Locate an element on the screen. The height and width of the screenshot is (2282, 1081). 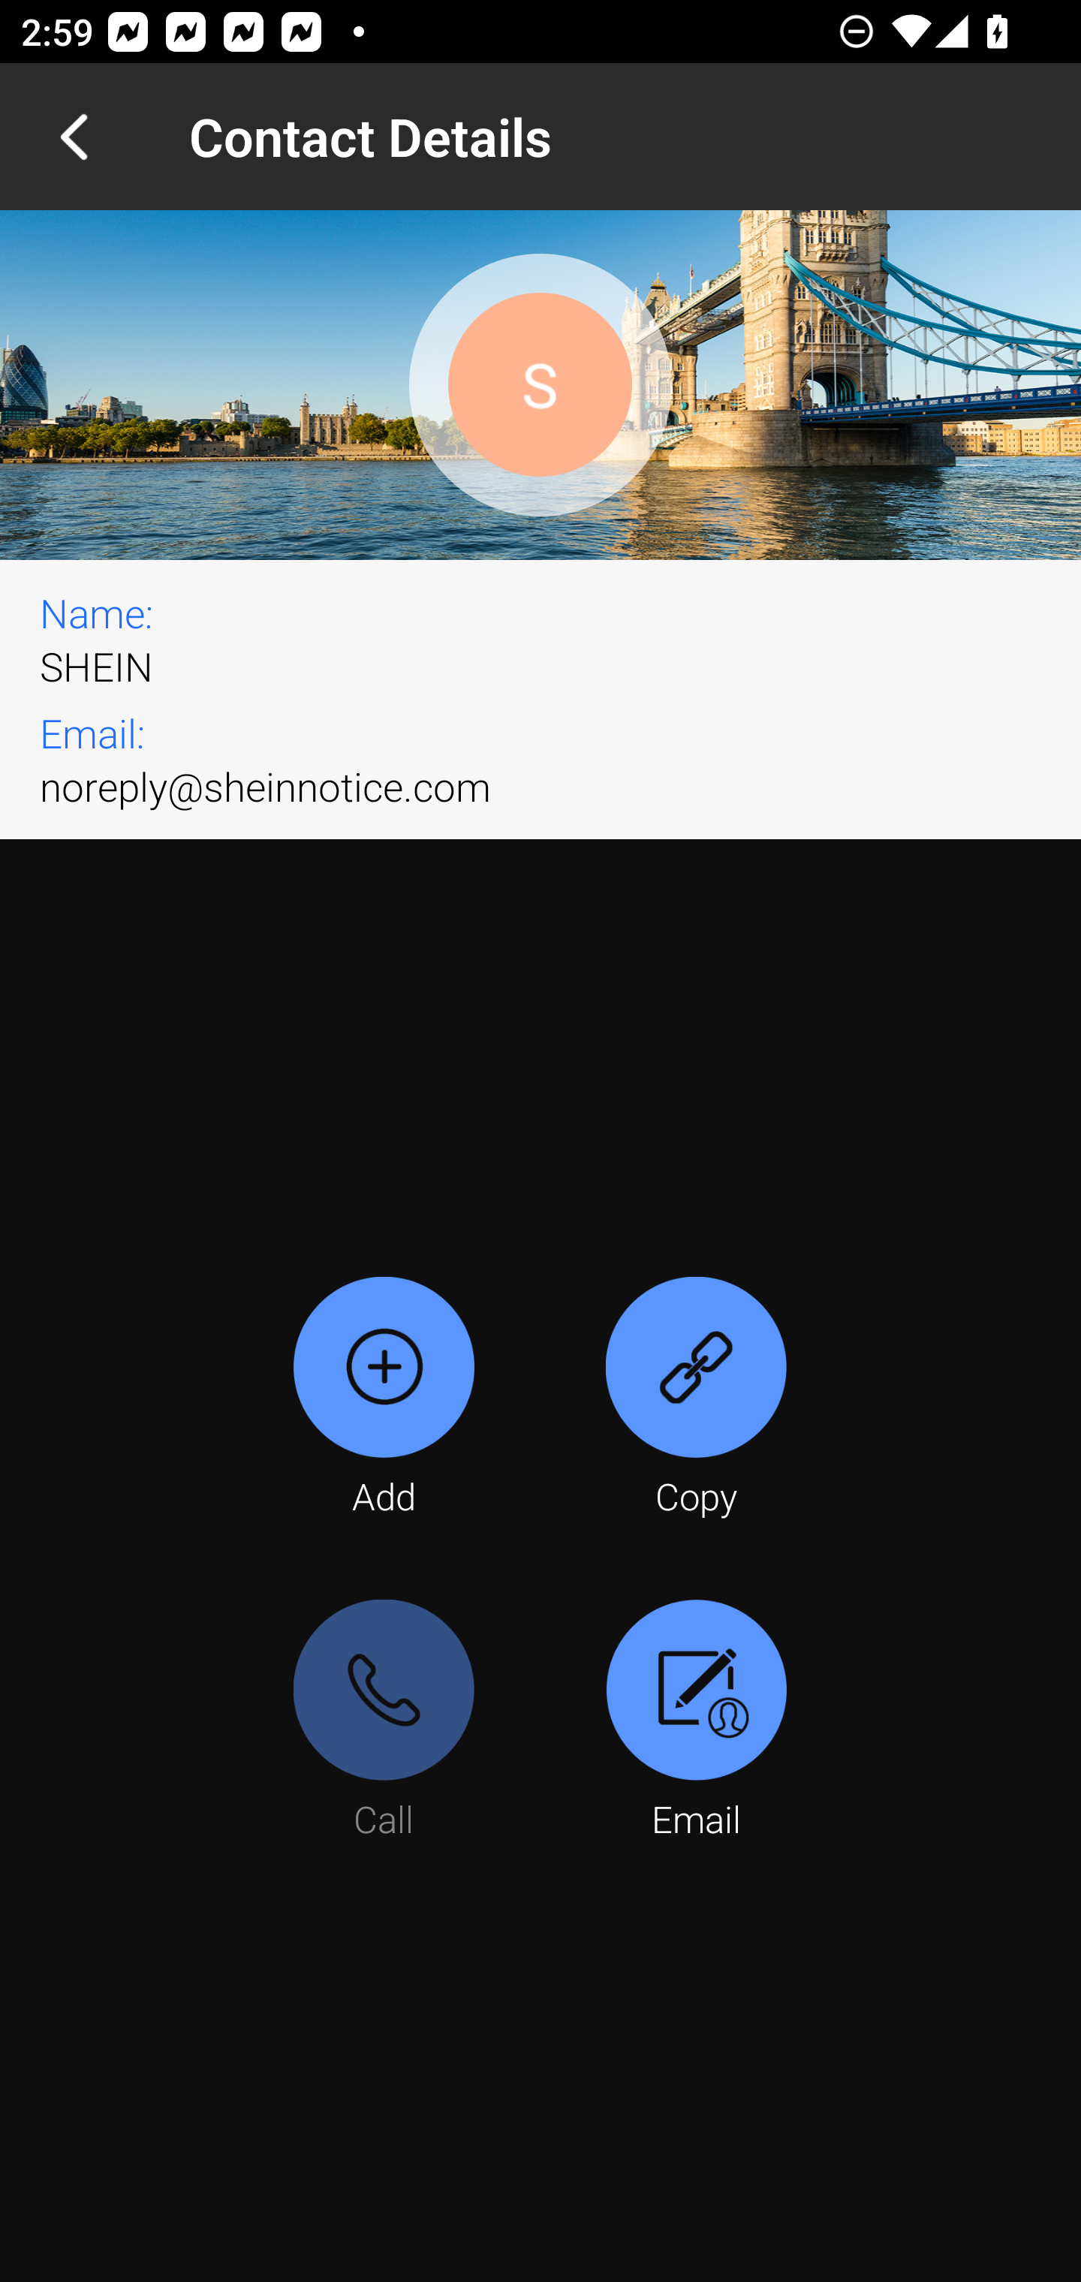
Copy is located at coordinates (696, 1398).